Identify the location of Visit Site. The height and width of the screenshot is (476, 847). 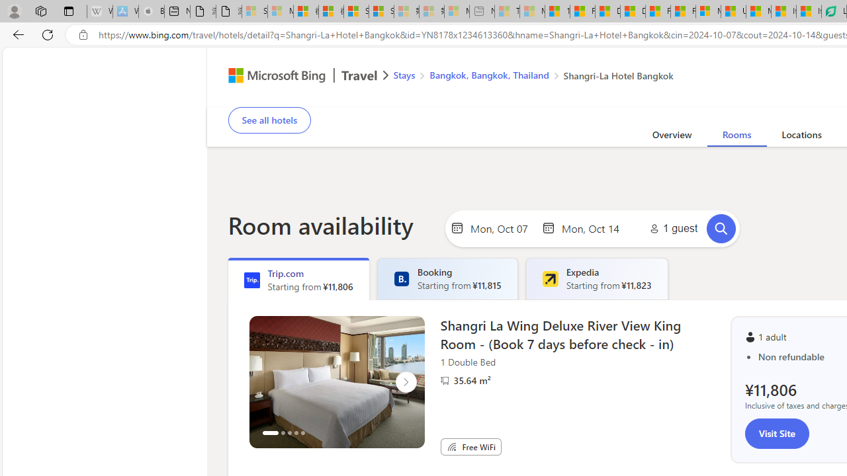
(777, 433).